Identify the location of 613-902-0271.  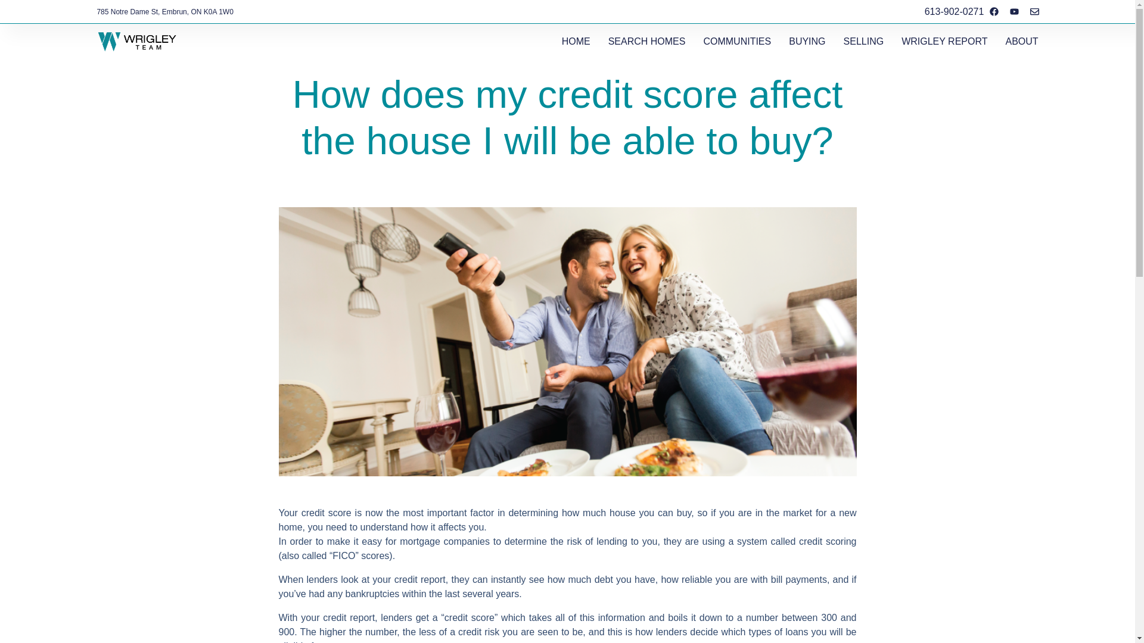
(954, 12).